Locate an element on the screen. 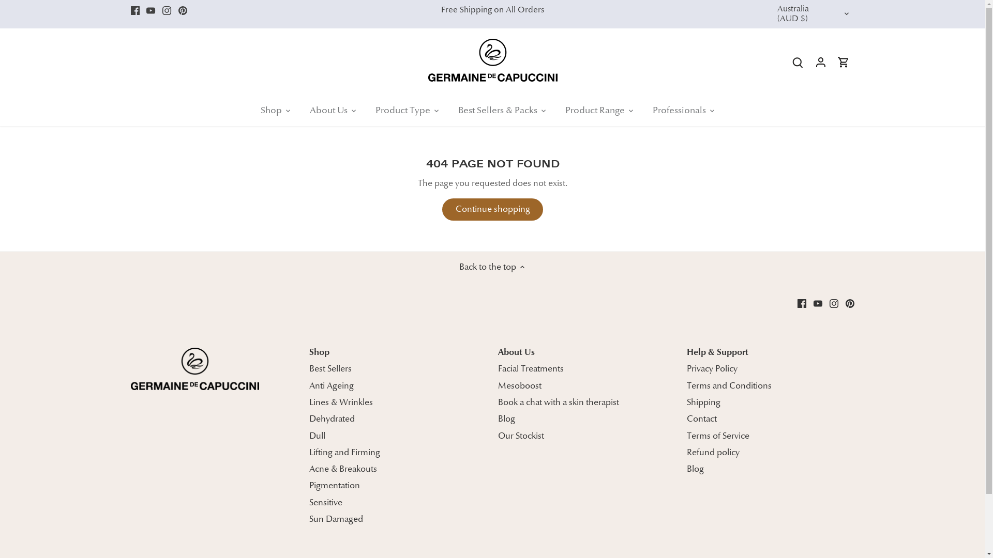 The width and height of the screenshot is (993, 558). Back to the top is located at coordinates (492, 267).